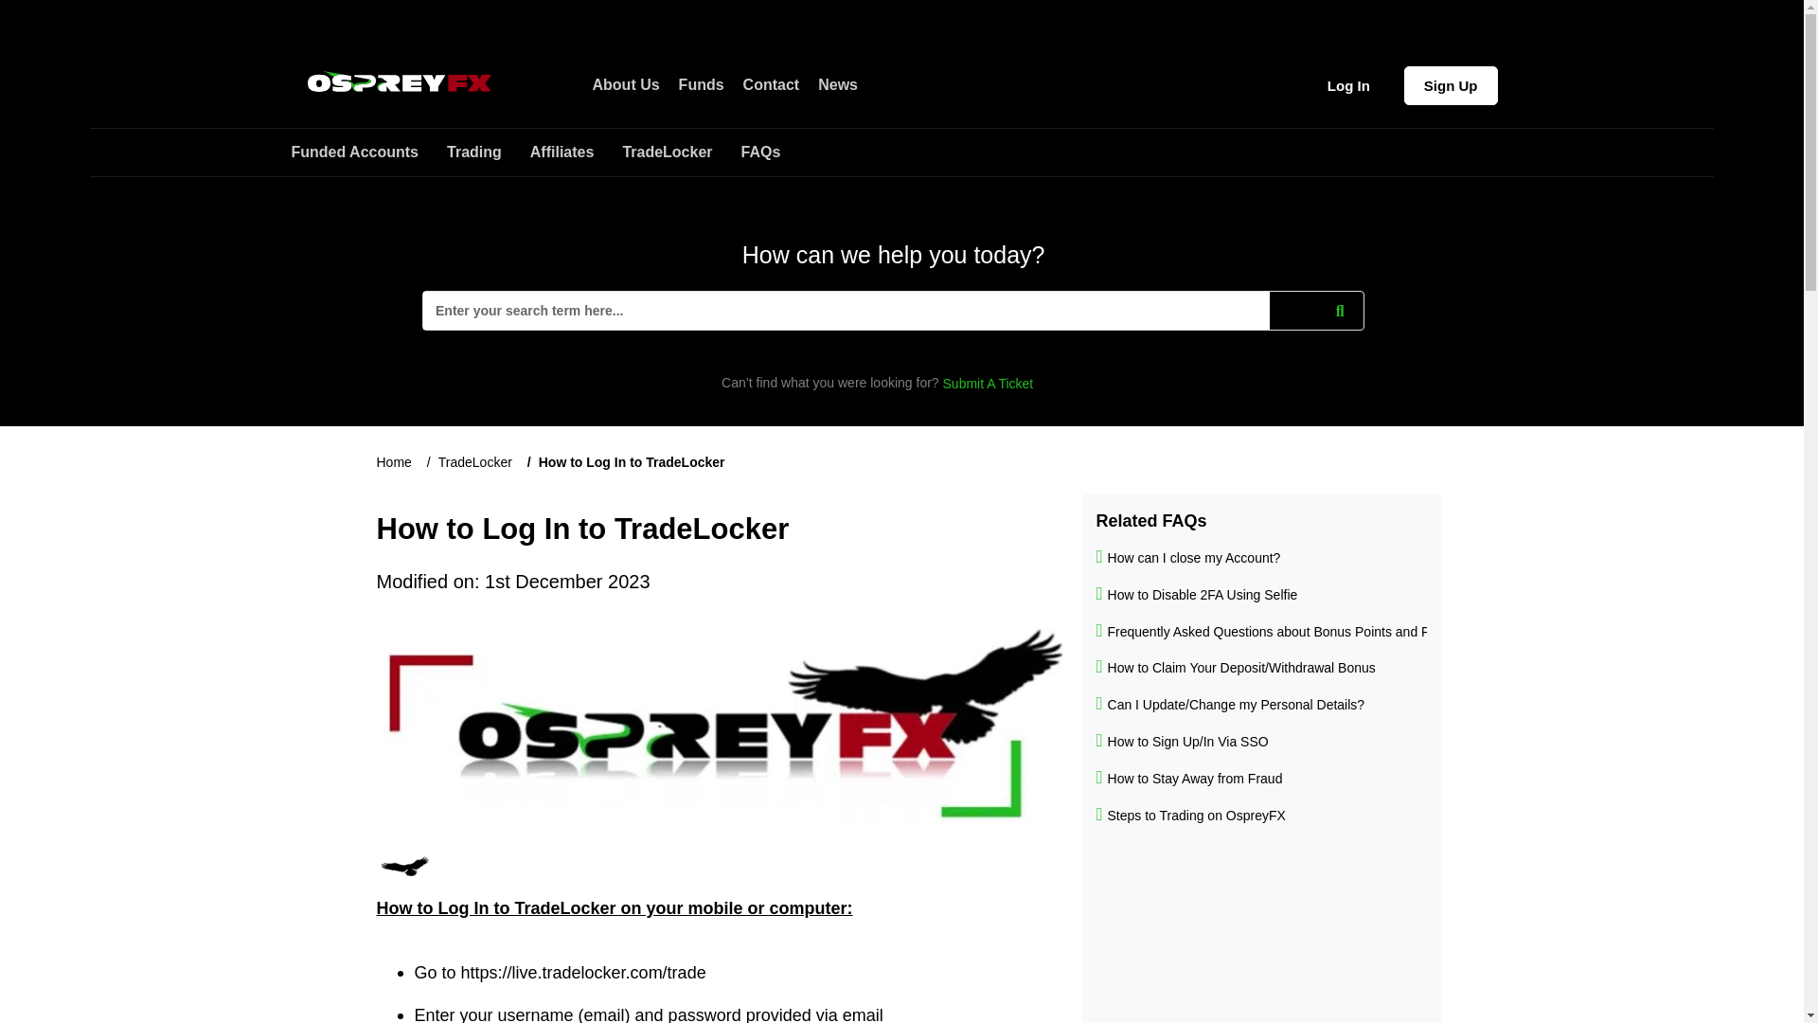  I want to click on Contact, so click(771, 85).